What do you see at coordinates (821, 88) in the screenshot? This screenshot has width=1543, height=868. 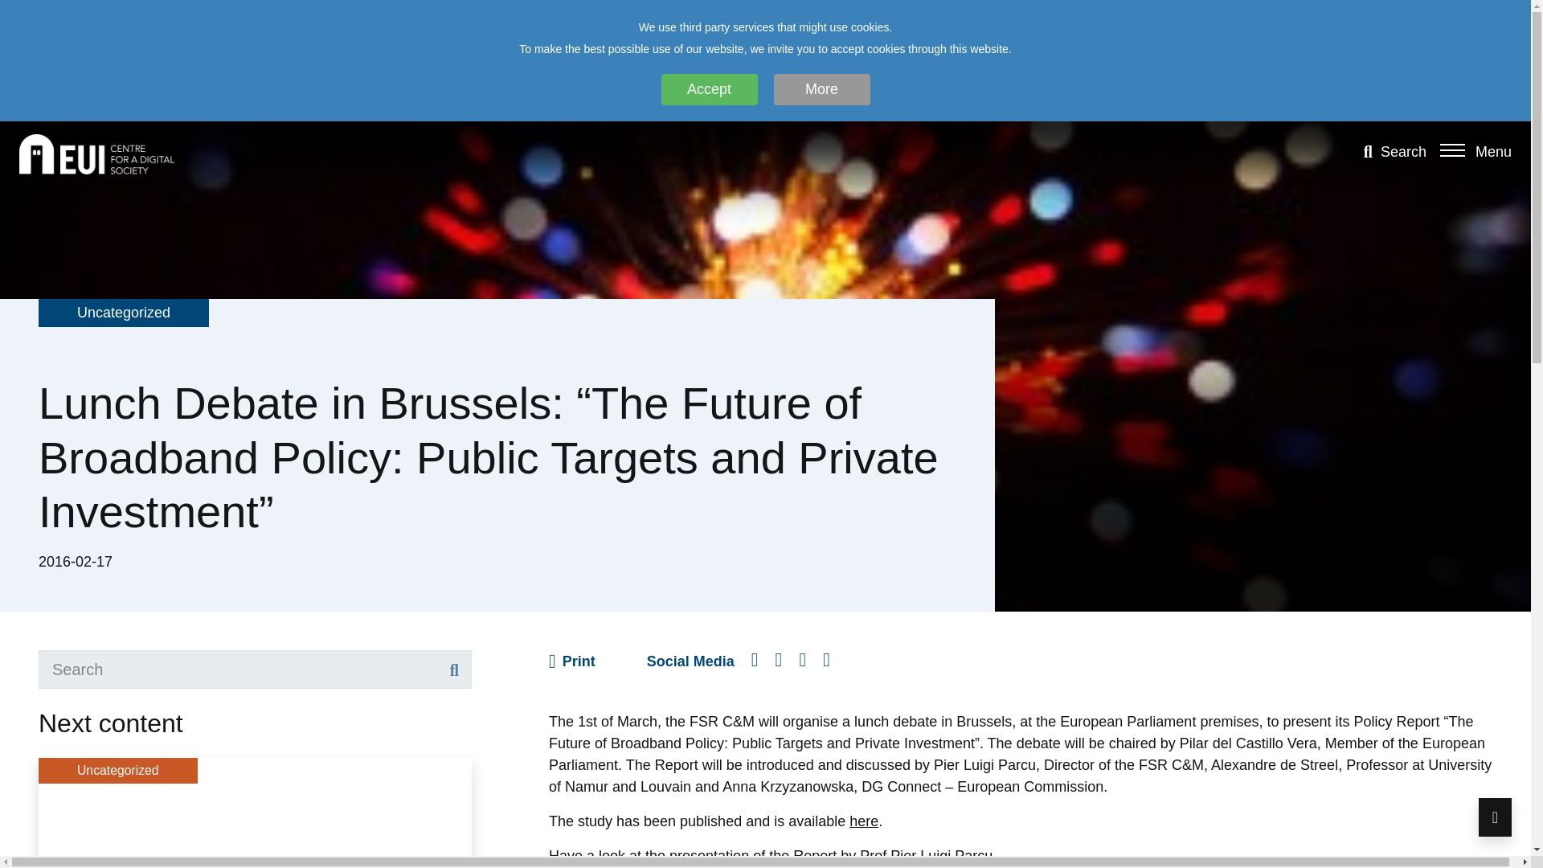 I see `More` at bounding box center [821, 88].